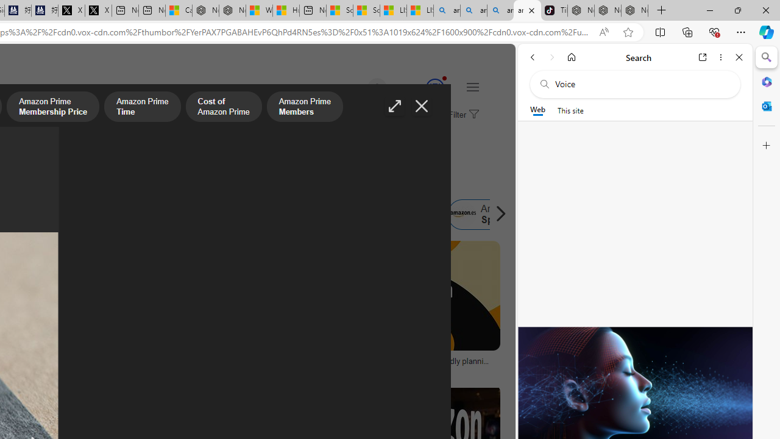 The height and width of the screenshot is (439, 780). I want to click on theverge.com, so click(418, 369).